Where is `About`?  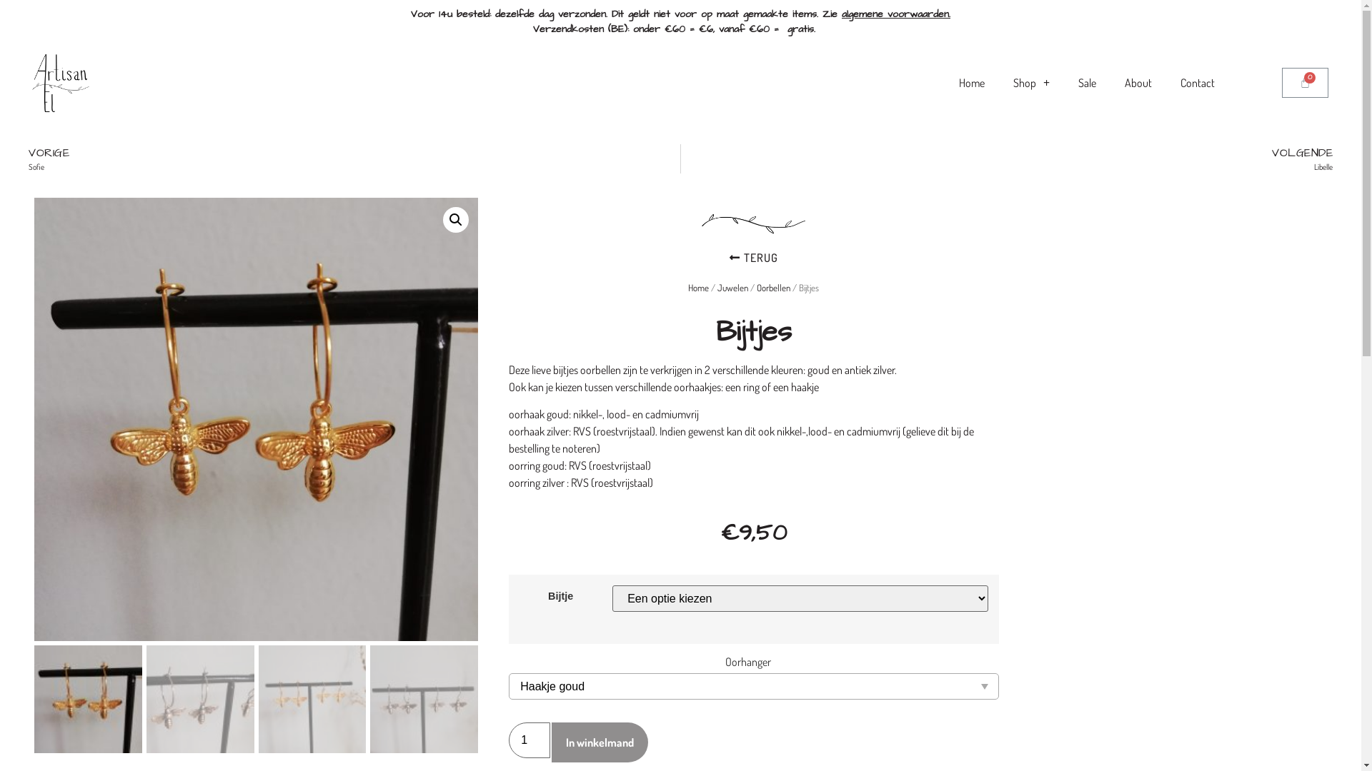 About is located at coordinates (1138, 83).